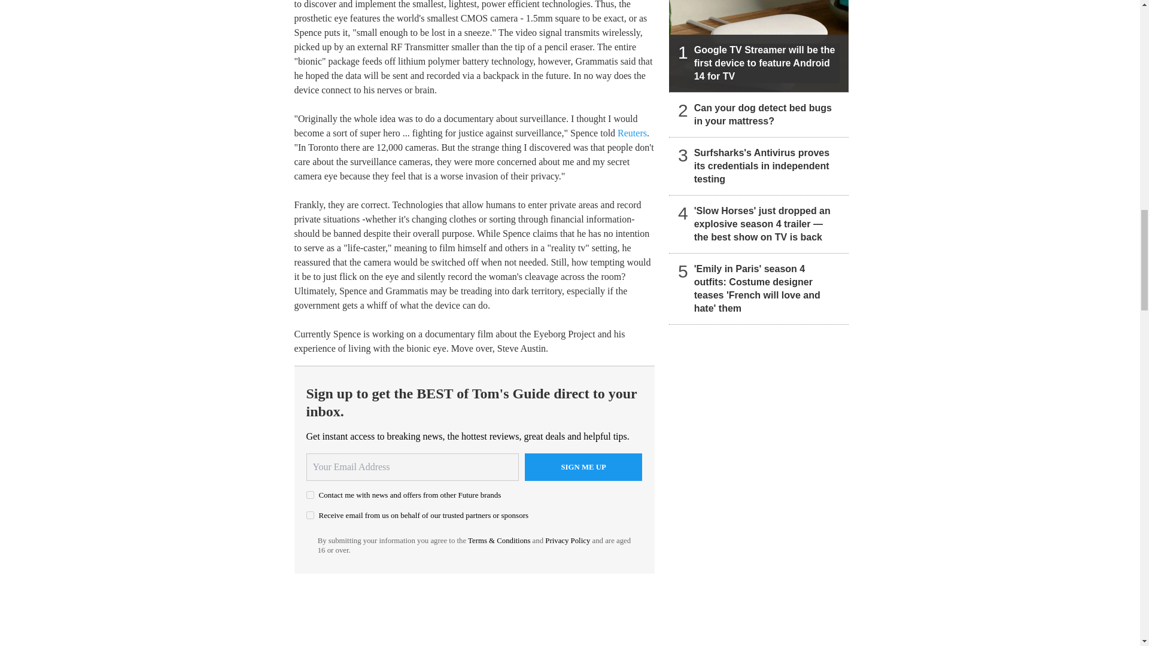 This screenshot has height=646, width=1149. Describe the element at coordinates (310, 494) in the screenshot. I see `on` at that location.